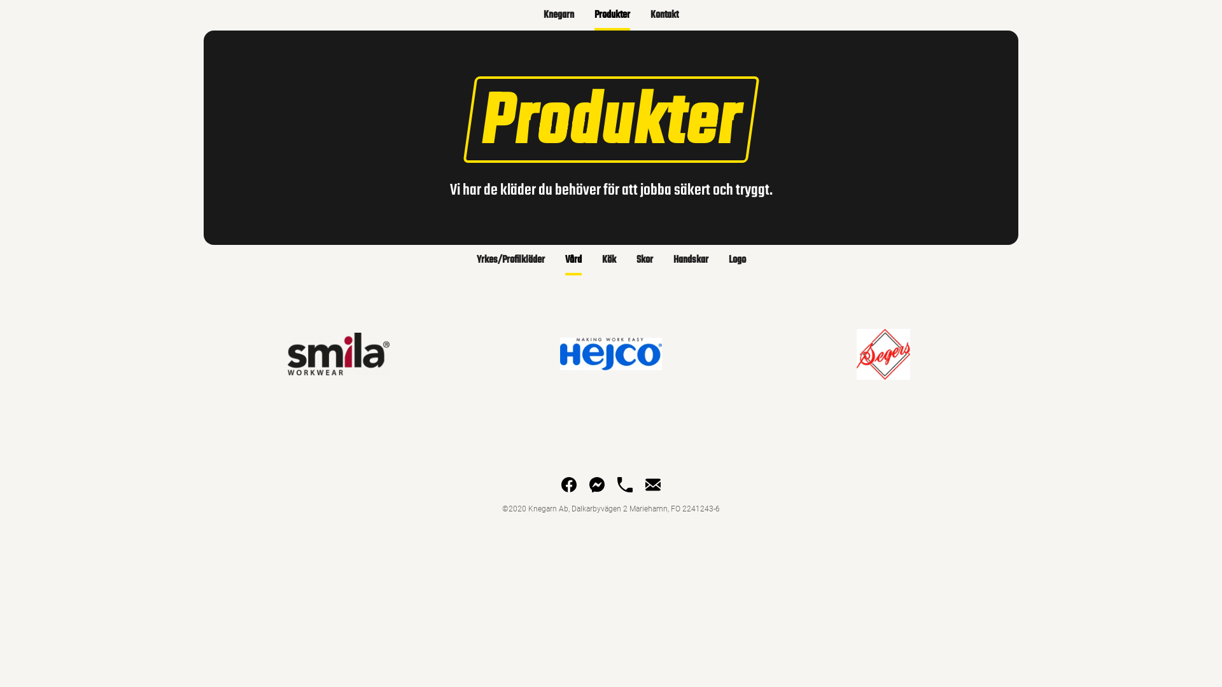 The height and width of the screenshot is (687, 1222). What do you see at coordinates (559, 15) in the screenshot?
I see `Knegarn` at bounding box center [559, 15].